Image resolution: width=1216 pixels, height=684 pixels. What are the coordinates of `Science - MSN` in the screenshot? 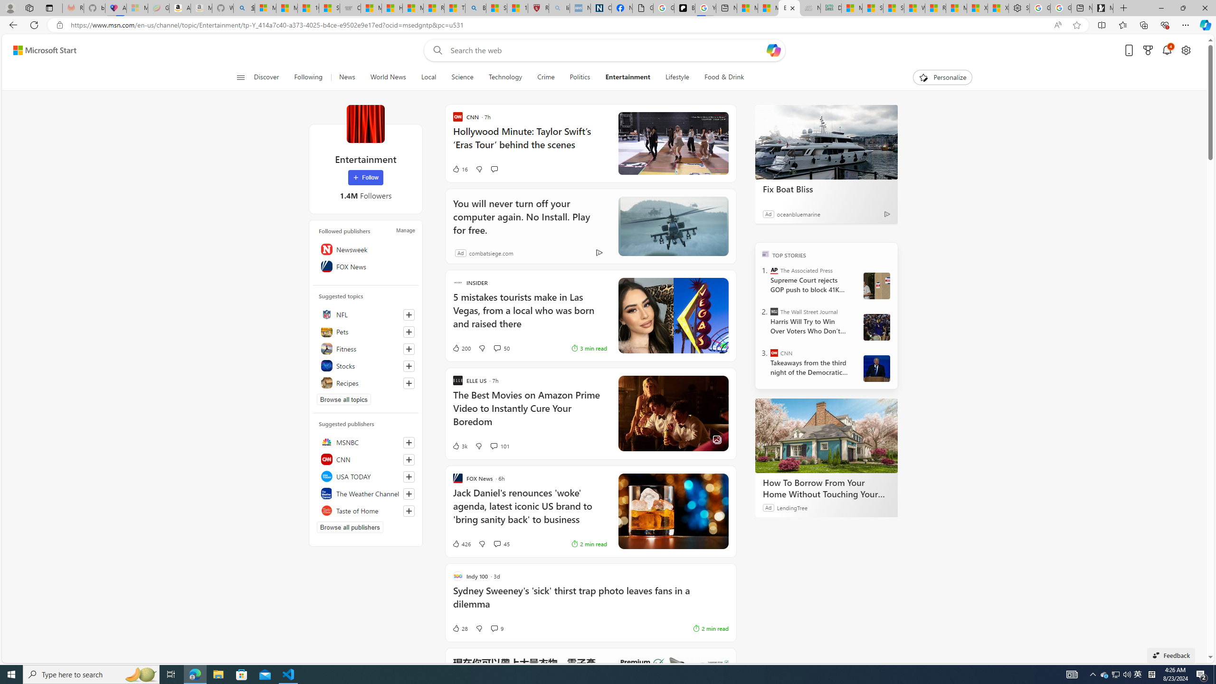 It's located at (496, 8).